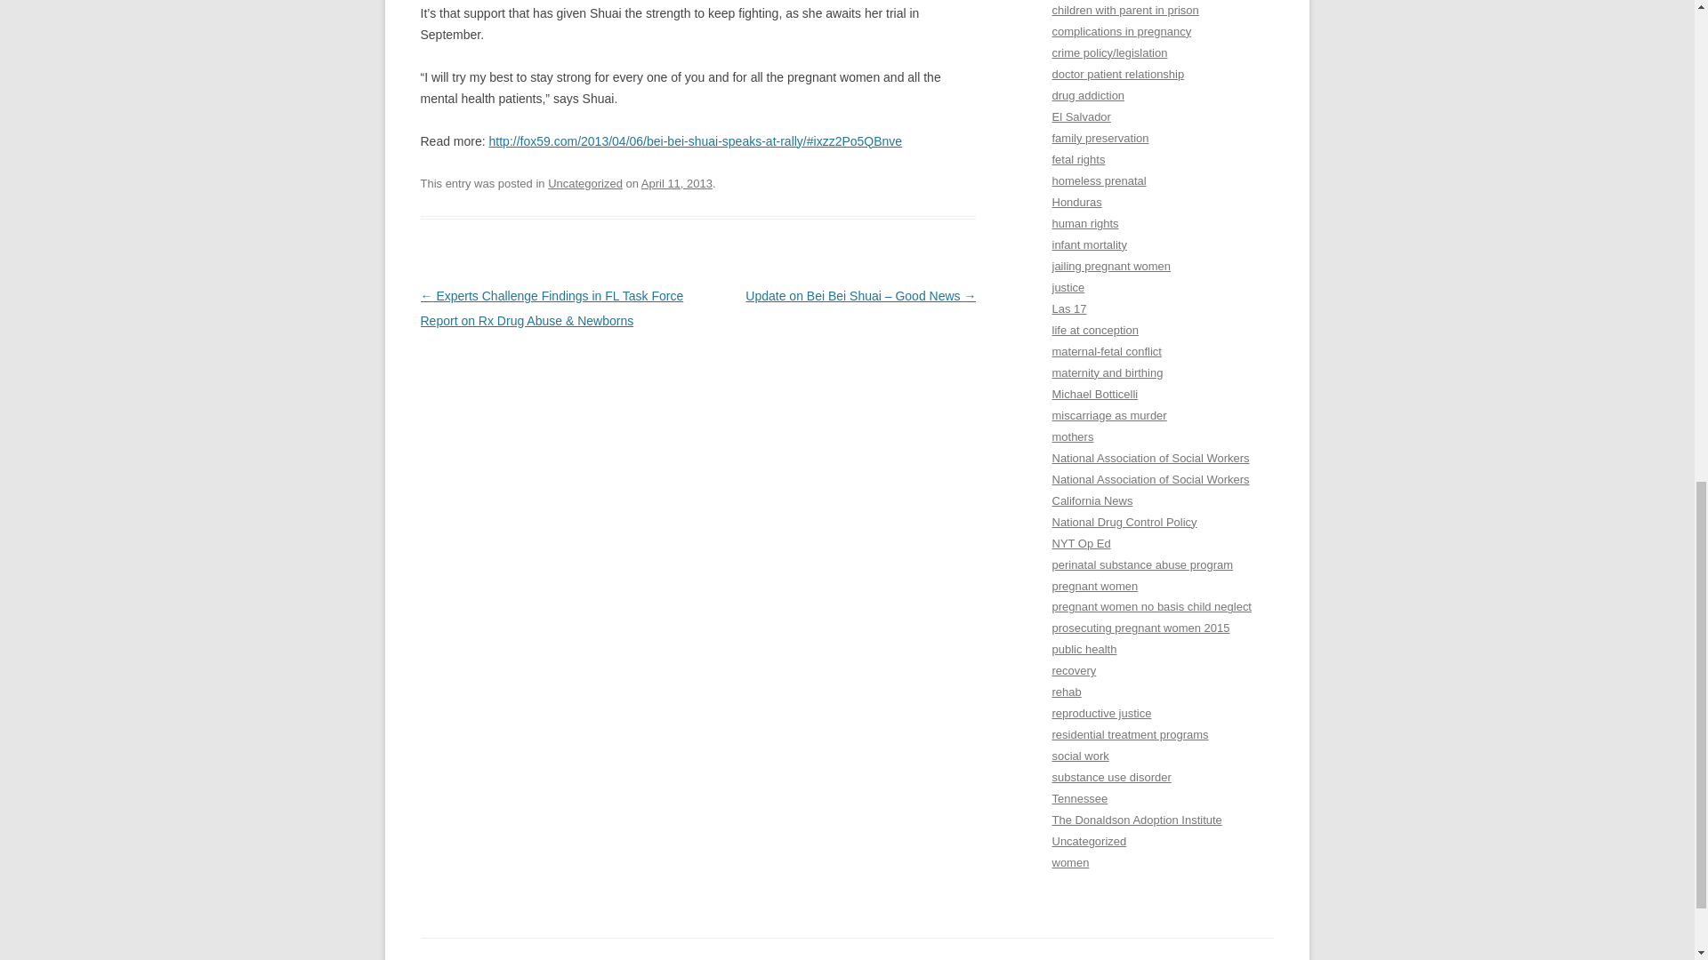 The width and height of the screenshot is (1708, 960). Describe the element at coordinates (1099, 180) in the screenshot. I see `homeless prenatal` at that location.